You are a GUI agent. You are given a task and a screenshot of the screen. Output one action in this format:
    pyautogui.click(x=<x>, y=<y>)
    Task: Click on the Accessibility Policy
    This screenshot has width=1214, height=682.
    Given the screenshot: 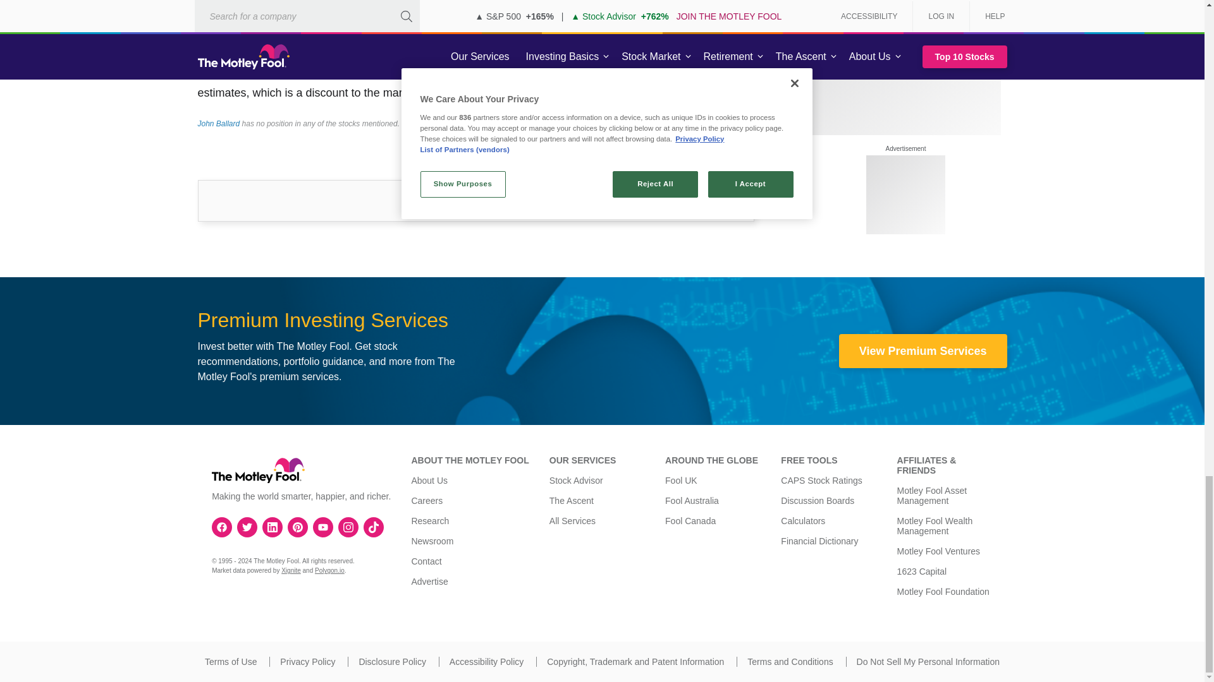 What is the action you would take?
    pyautogui.click(x=486, y=662)
    